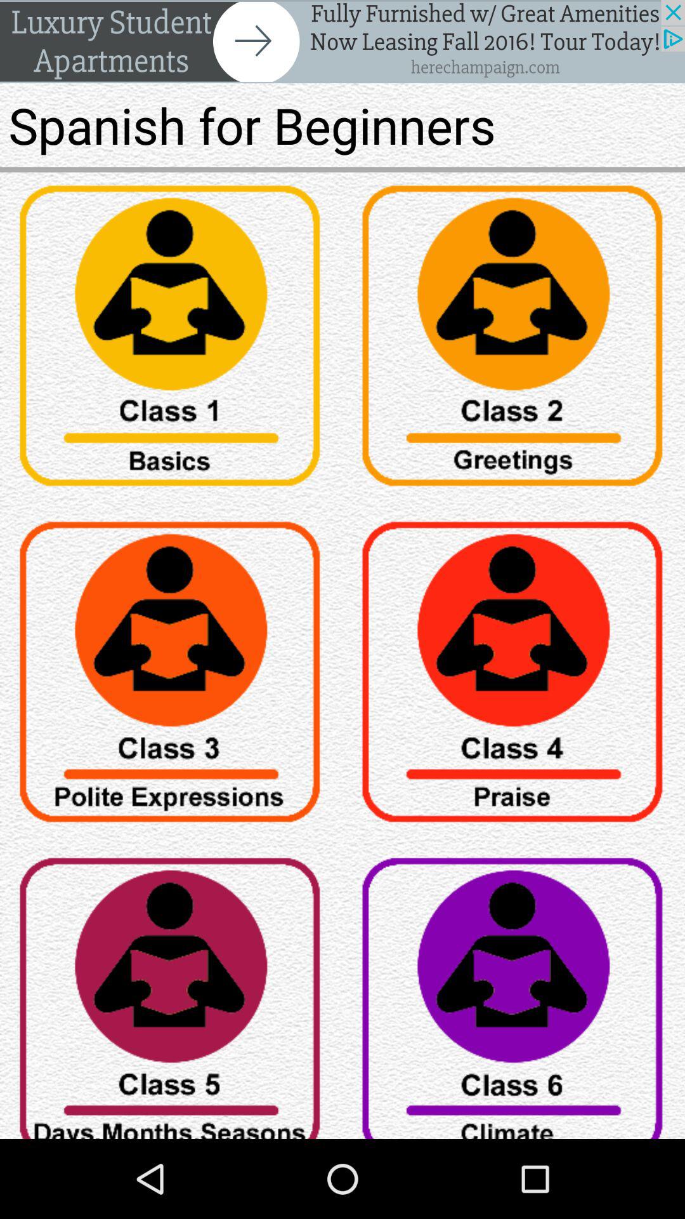 This screenshot has width=685, height=1219. Describe the element at coordinates (514, 992) in the screenshot. I see `button setting icon` at that location.